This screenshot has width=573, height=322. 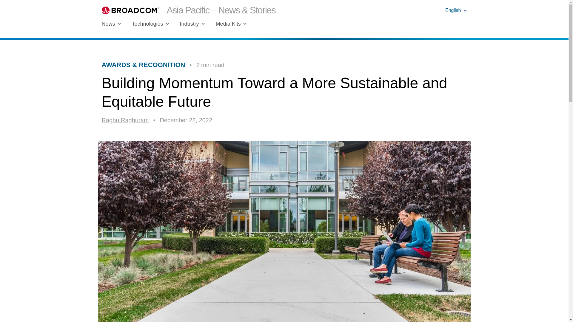 I want to click on English, so click(x=456, y=10).